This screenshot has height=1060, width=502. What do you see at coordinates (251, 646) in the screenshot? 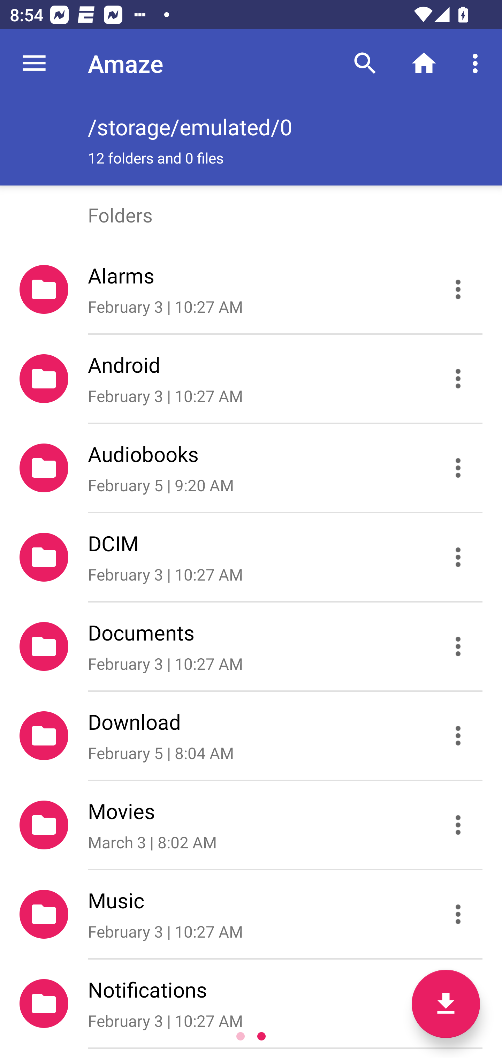
I see `Documents February 3 | 10:27 AM` at bounding box center [251, 646].